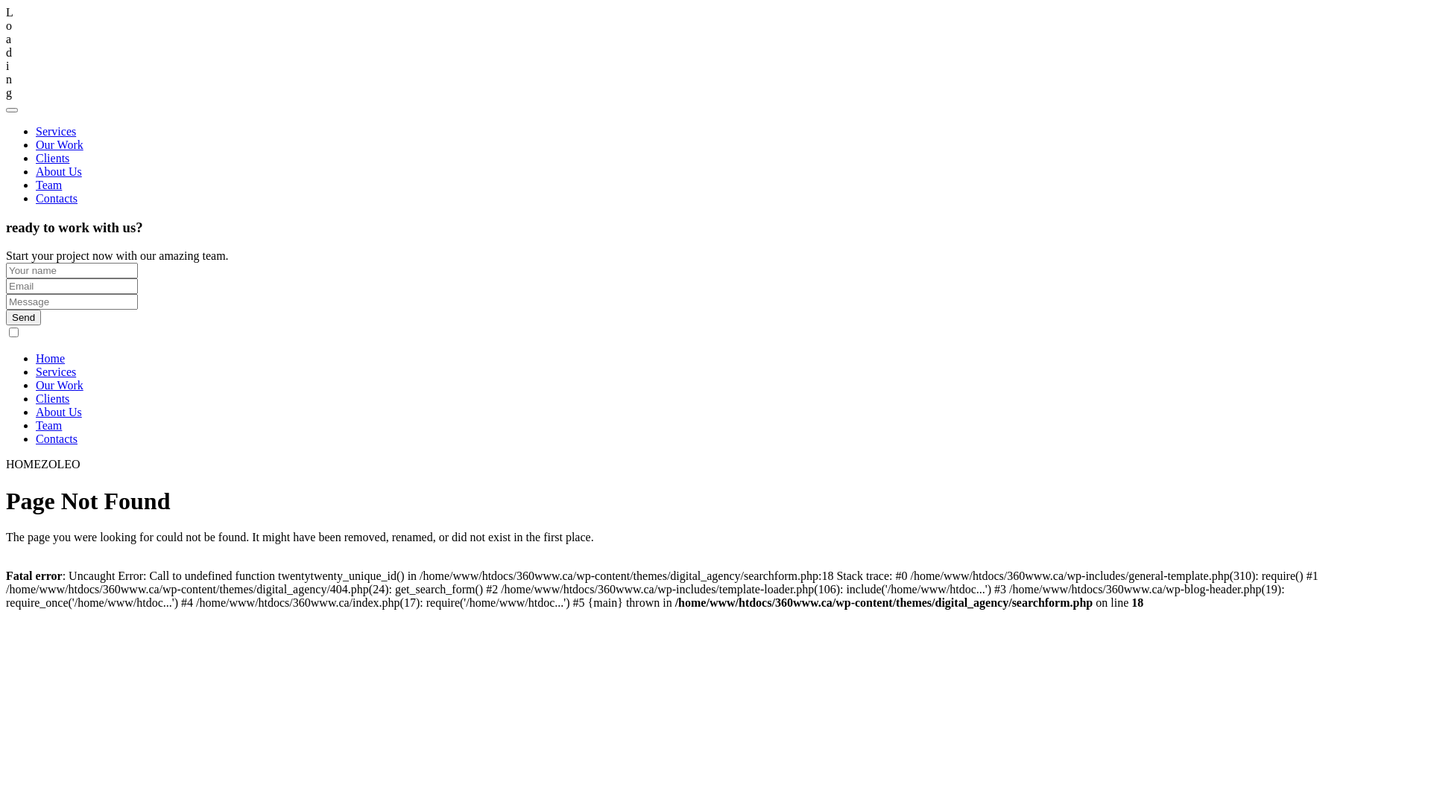  Describe the element at coordinates (49, 426) in the screenshot. I see `Team` at that location.